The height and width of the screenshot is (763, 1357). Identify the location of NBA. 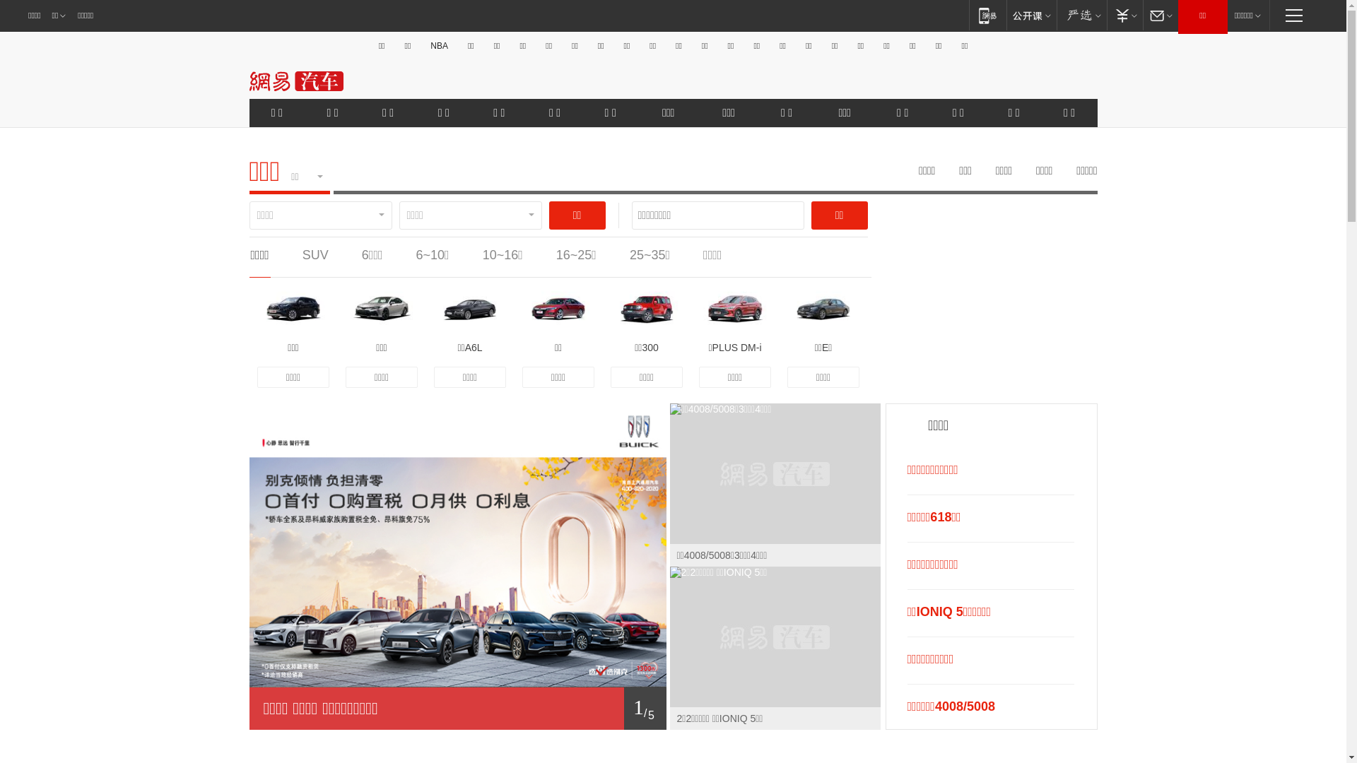
(440, 46).